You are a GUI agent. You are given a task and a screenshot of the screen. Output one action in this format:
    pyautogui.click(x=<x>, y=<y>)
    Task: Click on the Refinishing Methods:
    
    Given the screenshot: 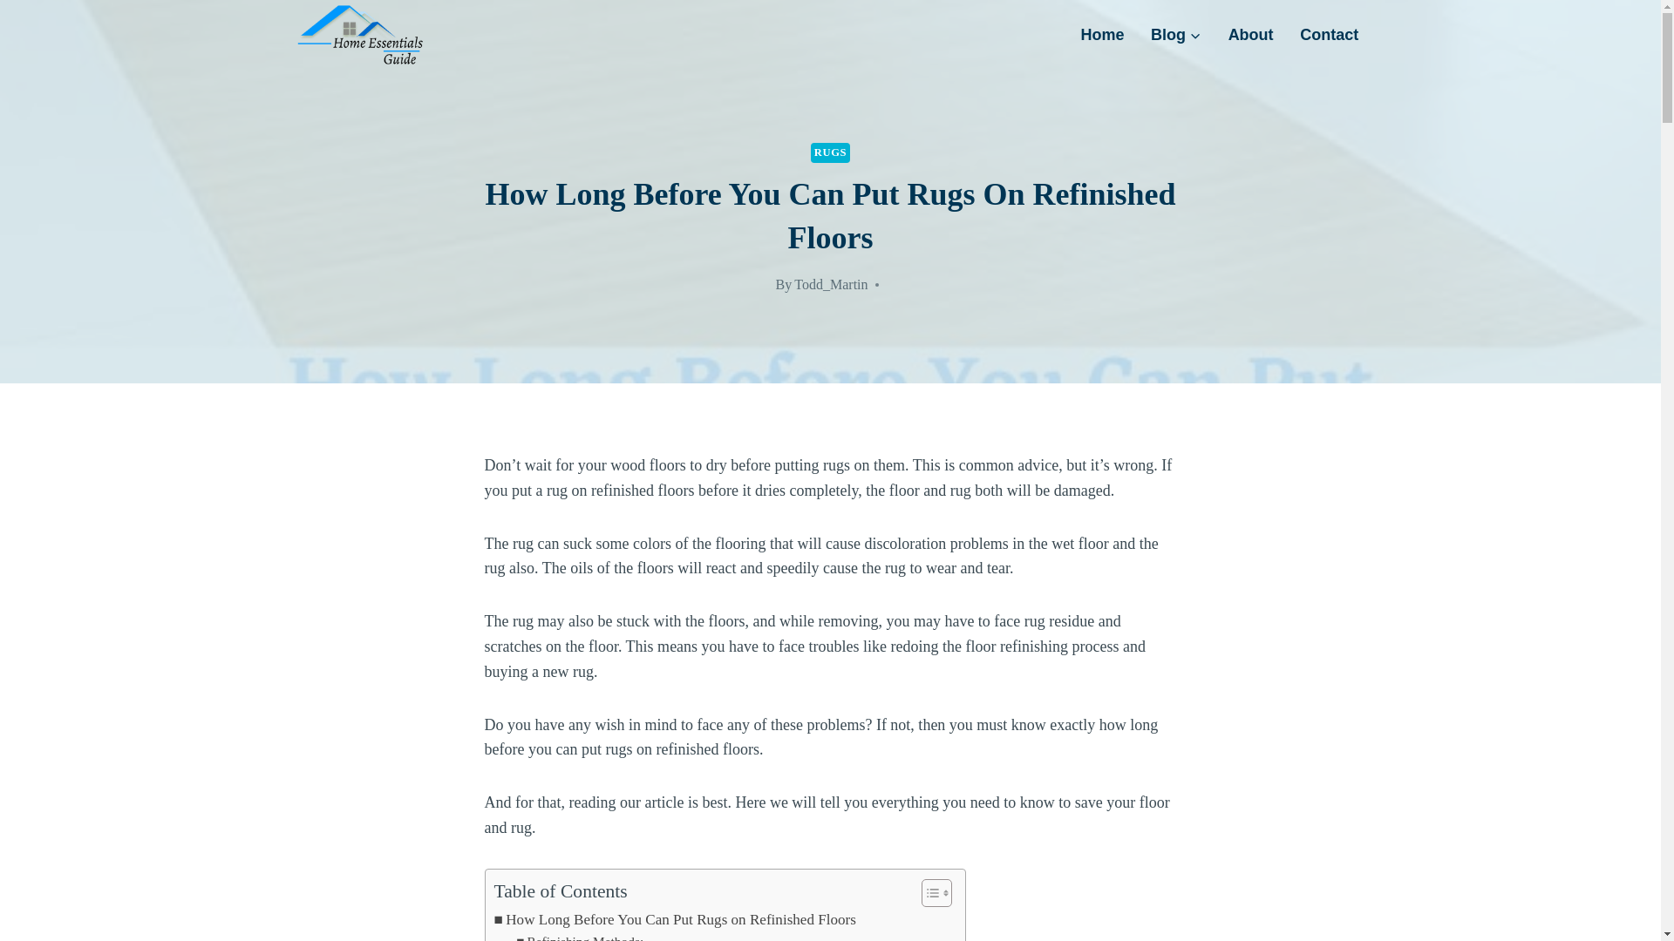 What is the action you would take?
    pyautogui.click(x=579, y=936)
    